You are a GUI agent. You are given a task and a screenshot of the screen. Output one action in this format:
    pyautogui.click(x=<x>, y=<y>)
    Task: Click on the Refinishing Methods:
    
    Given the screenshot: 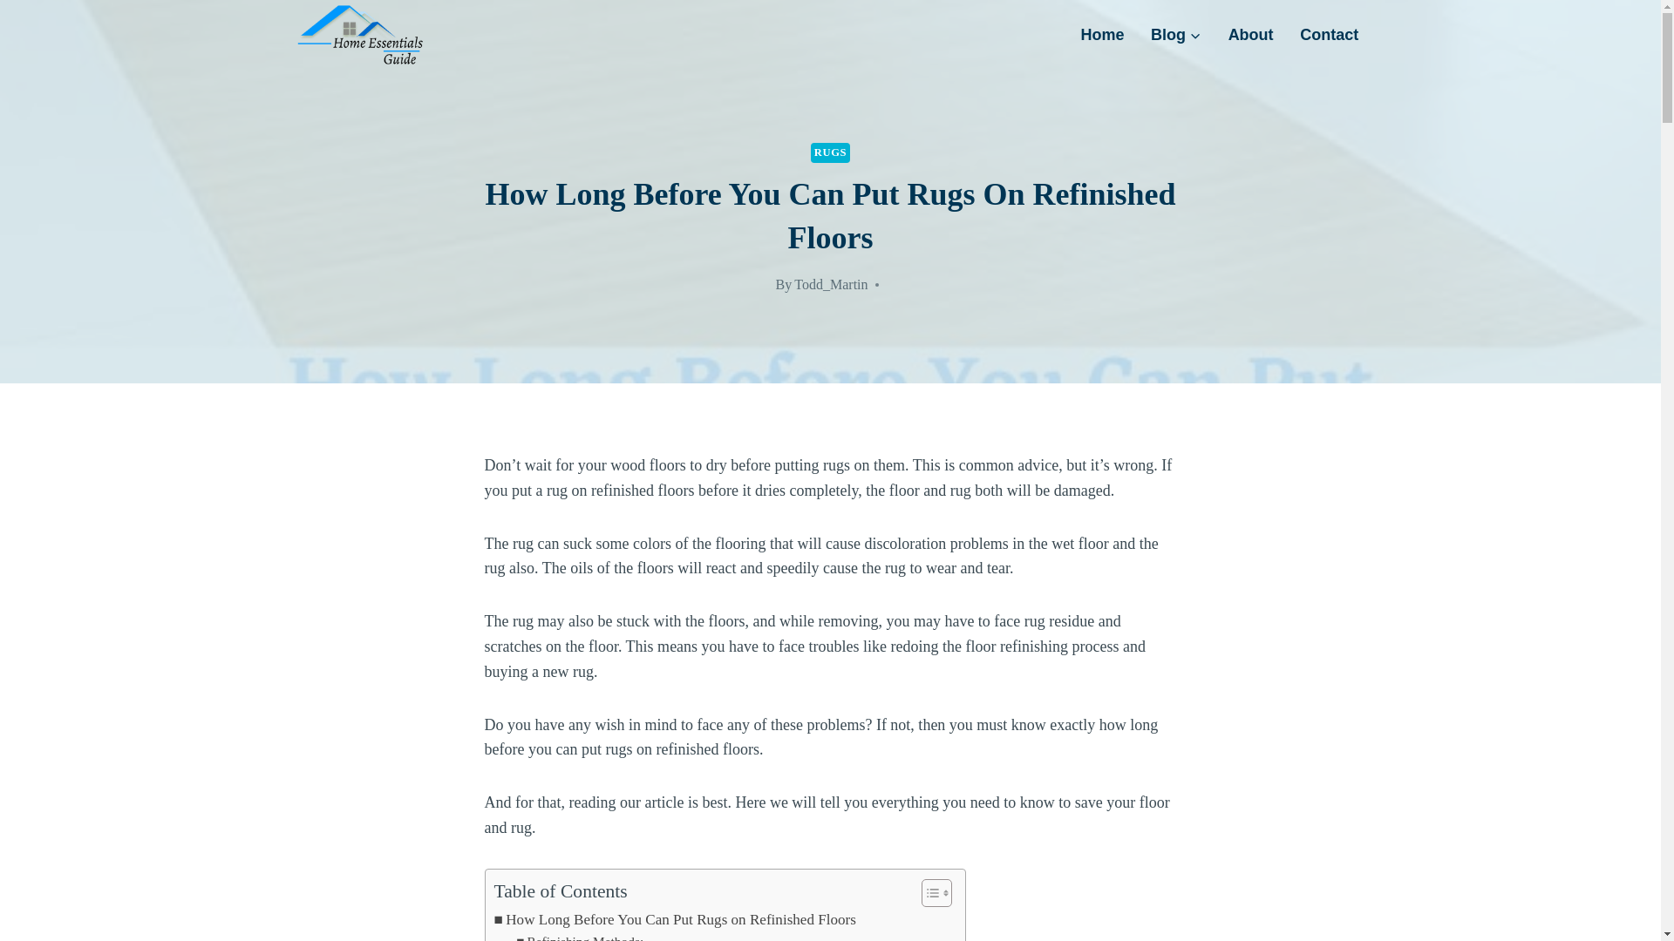 What is the action you would take?
    pyautogui.click(x=579, y=936)
    